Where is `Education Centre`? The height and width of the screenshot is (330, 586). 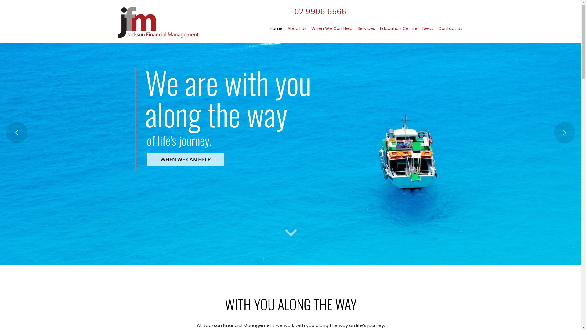 Education Centre is located at coordinates (399, 28).